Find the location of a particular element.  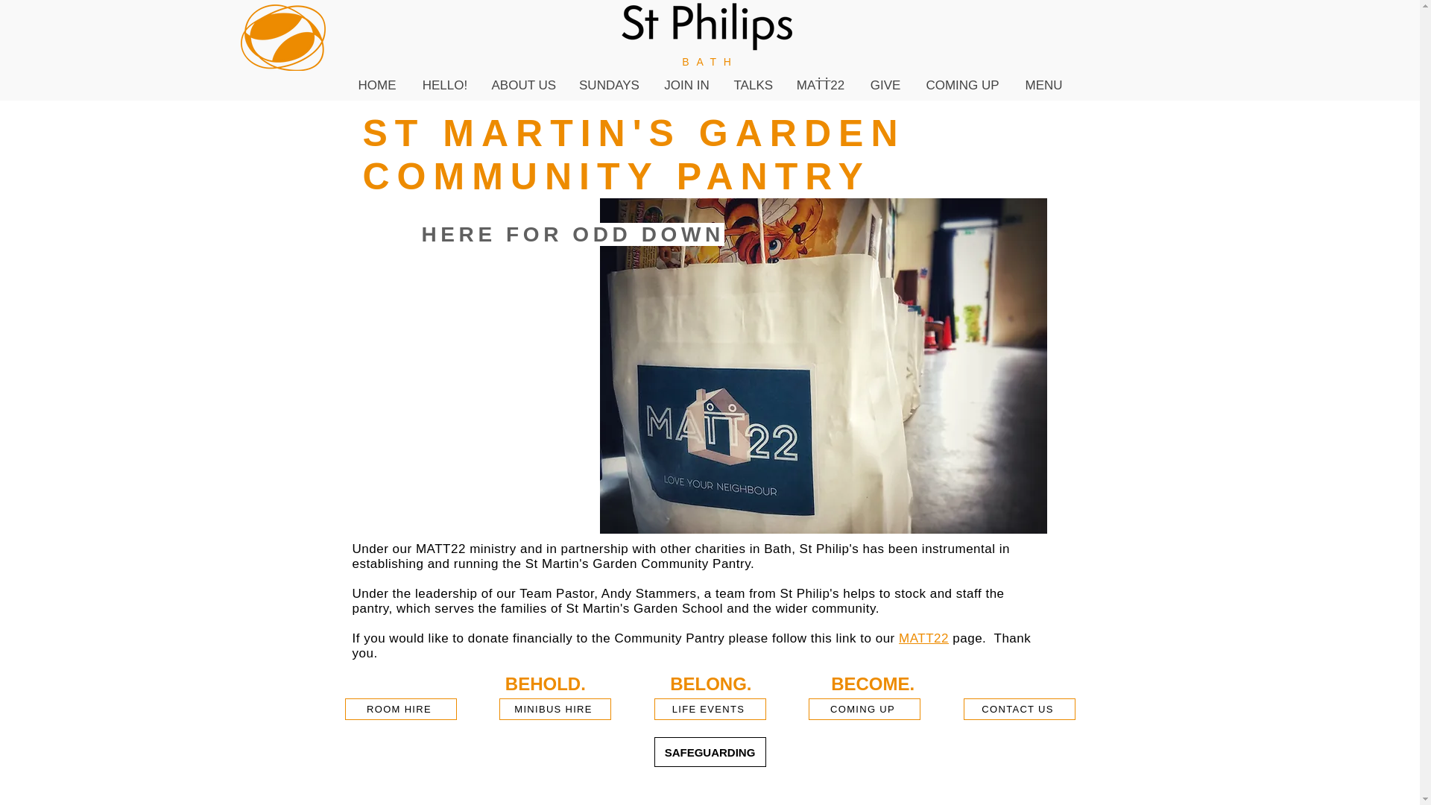

HOME is located at coordinates (377, 85).